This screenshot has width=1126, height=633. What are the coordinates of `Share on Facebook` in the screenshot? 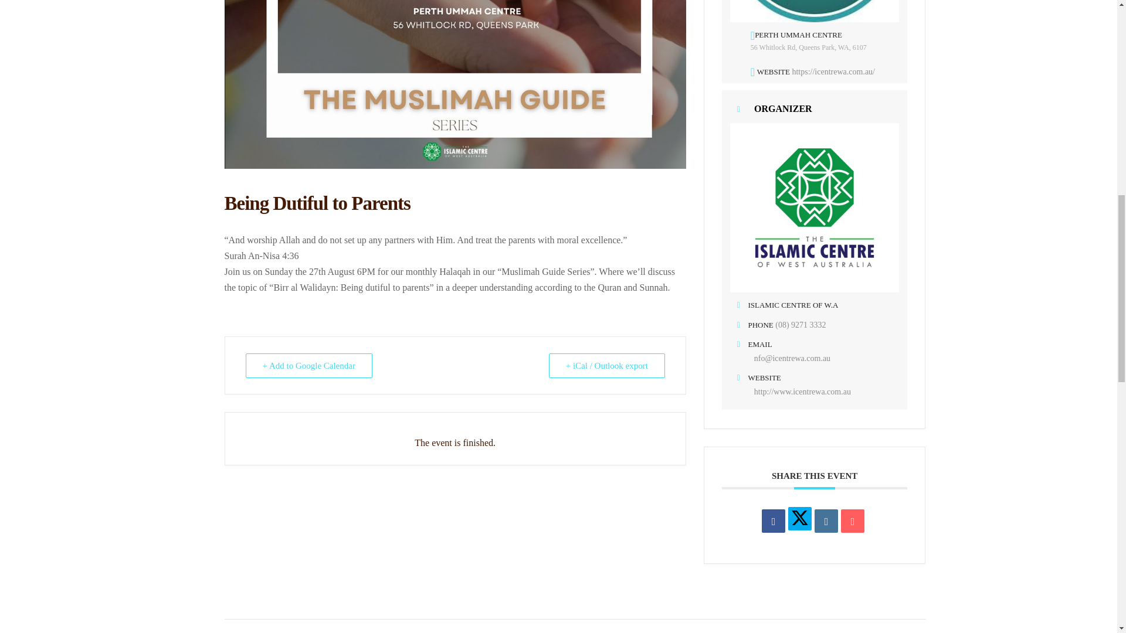 It's located at (773, 521).